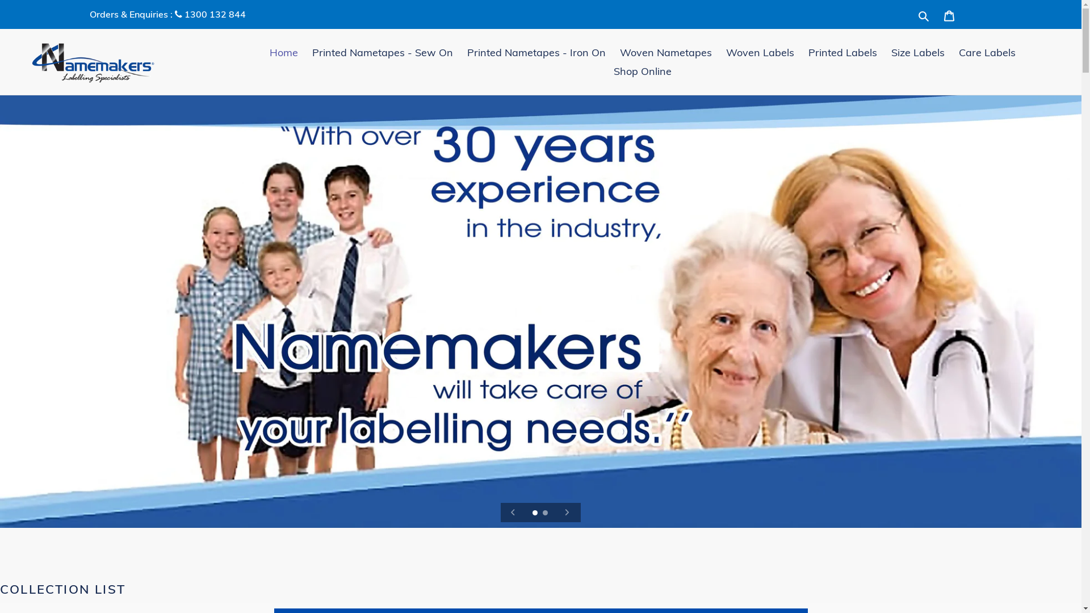 This screenshot has width=1090, height=613. I want to click on Care Labels, so click(987, 52).